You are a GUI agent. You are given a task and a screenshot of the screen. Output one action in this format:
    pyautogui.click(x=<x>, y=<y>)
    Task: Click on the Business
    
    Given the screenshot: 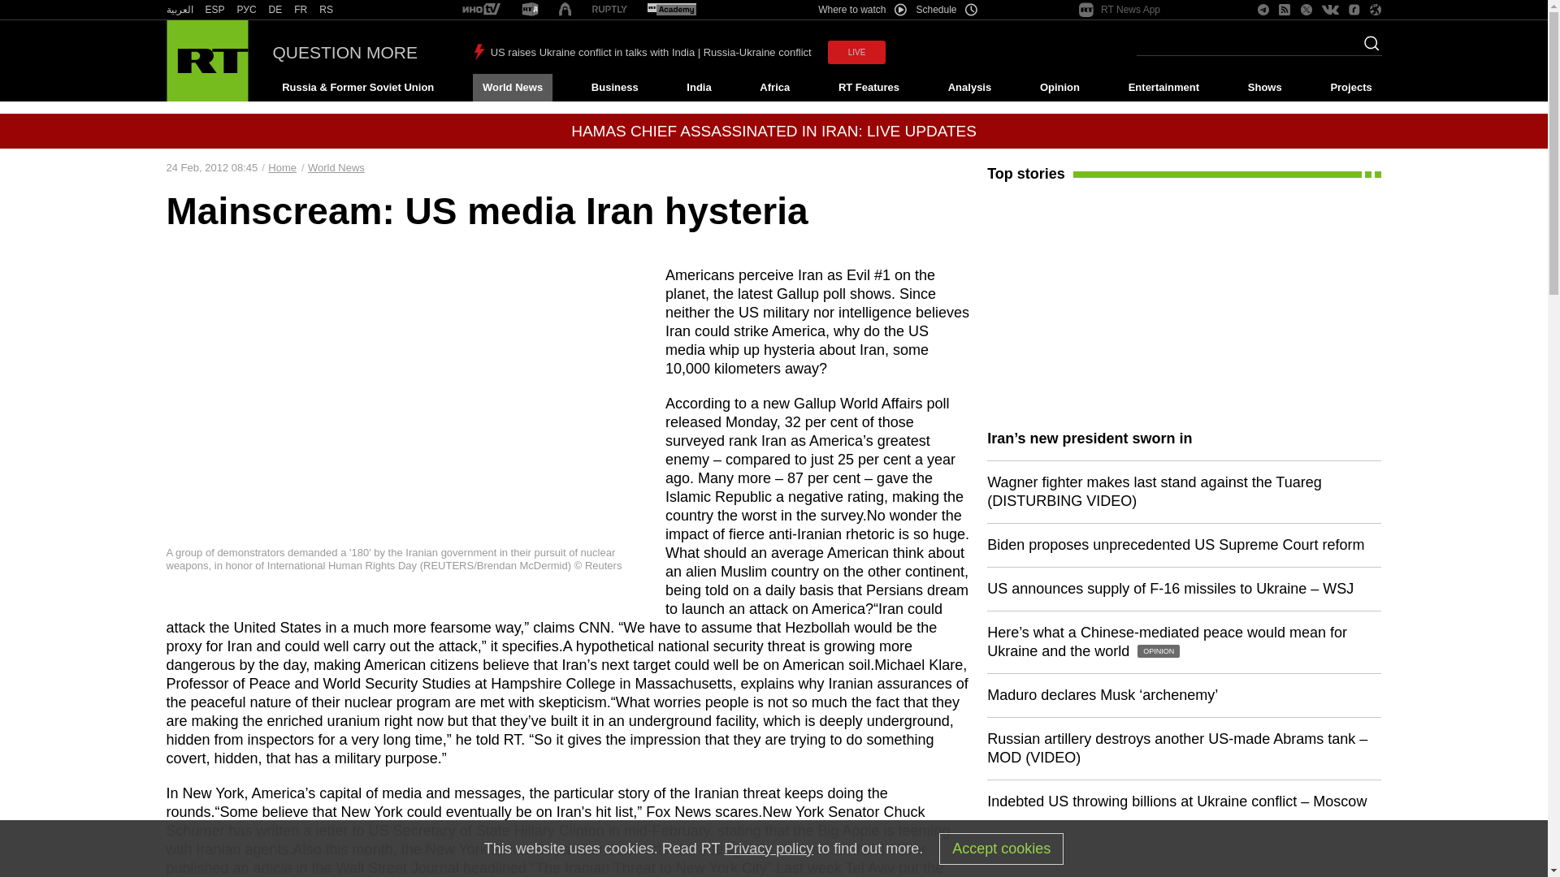 What is the action you would take?
    pyautogui.click(x=614, y=88)
    